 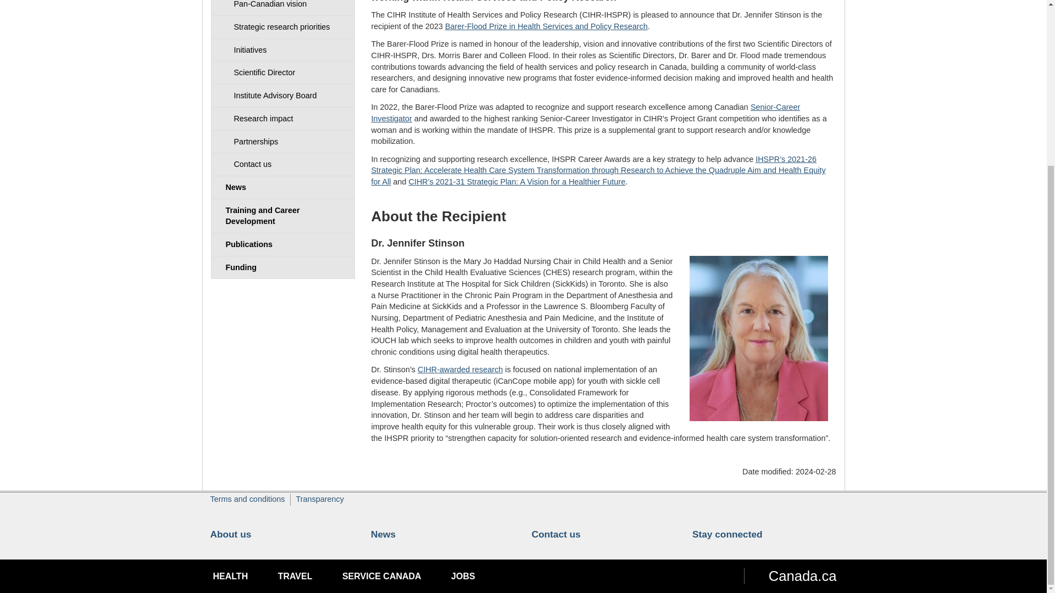 I want to click on Initiatives, so click(x=282, y=51).